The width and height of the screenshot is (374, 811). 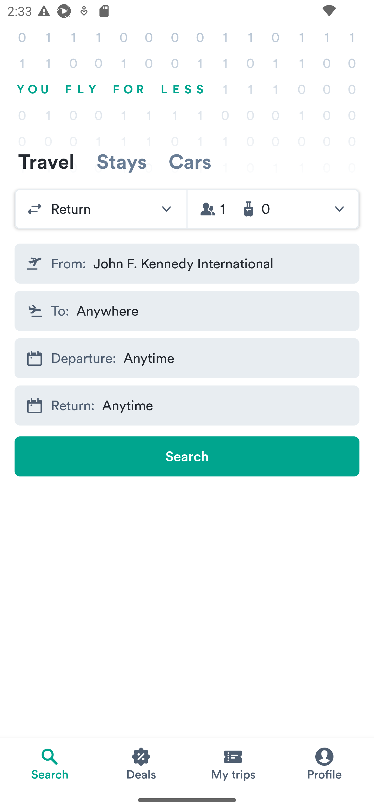 I want to click on My trips, so click(x=233, y=763).